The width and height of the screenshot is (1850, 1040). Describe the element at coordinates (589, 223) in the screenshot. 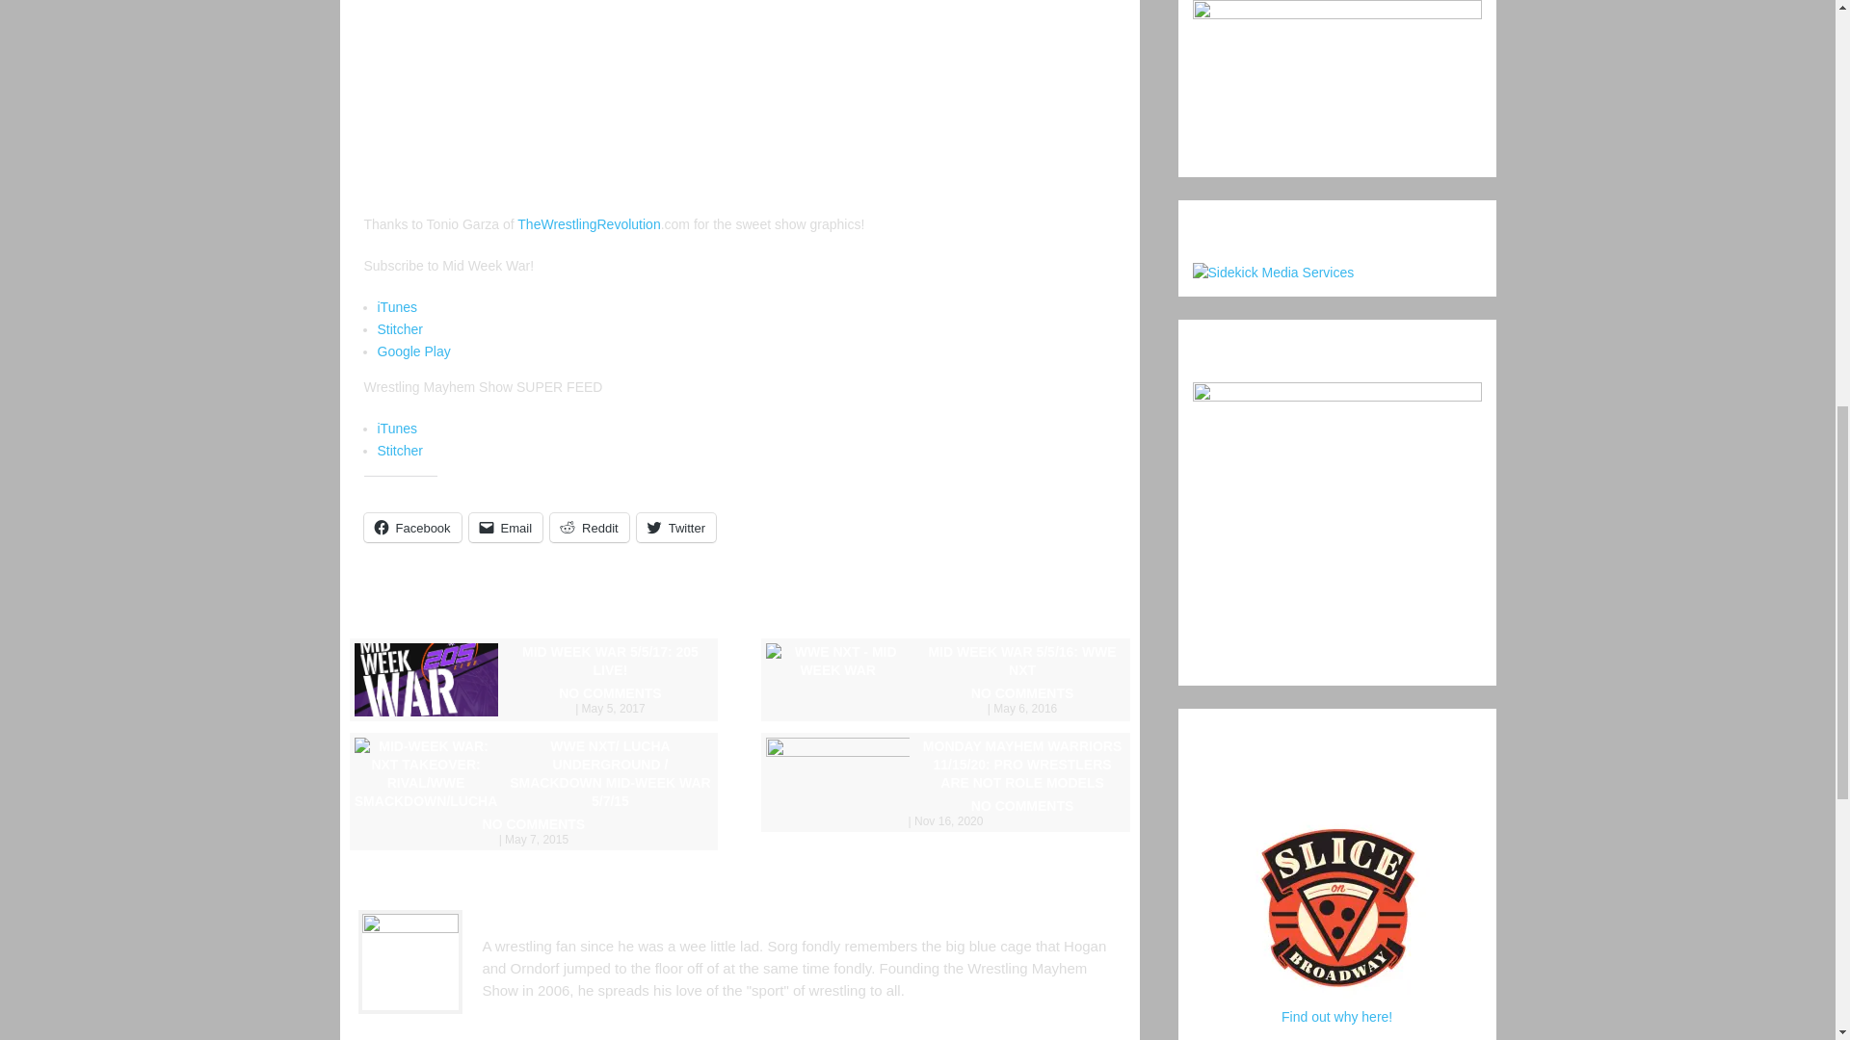

I see `TheWrestlingRevolution` at that location.